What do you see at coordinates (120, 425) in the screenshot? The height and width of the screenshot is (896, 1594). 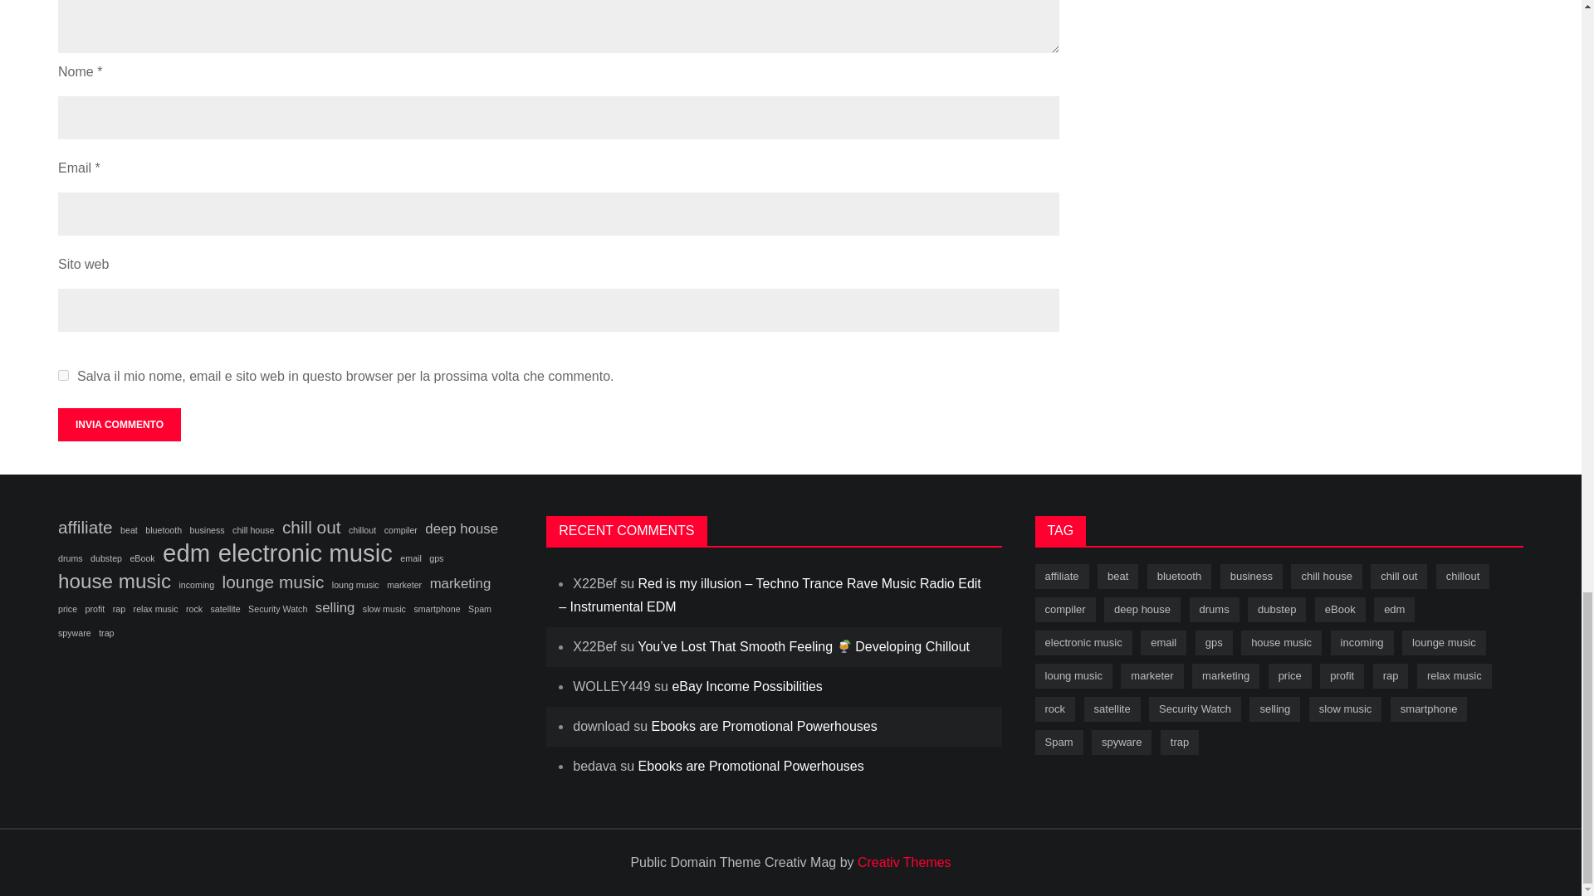 I see `Invia commento` at bounding box center [120, 425].